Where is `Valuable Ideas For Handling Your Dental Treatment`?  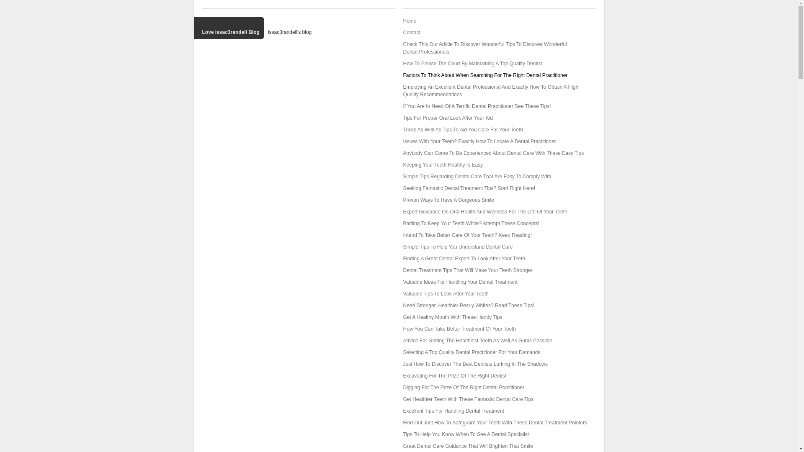
Valuable Ideas For Handling Your Dental Treatment is located at coordinates (460, 282).